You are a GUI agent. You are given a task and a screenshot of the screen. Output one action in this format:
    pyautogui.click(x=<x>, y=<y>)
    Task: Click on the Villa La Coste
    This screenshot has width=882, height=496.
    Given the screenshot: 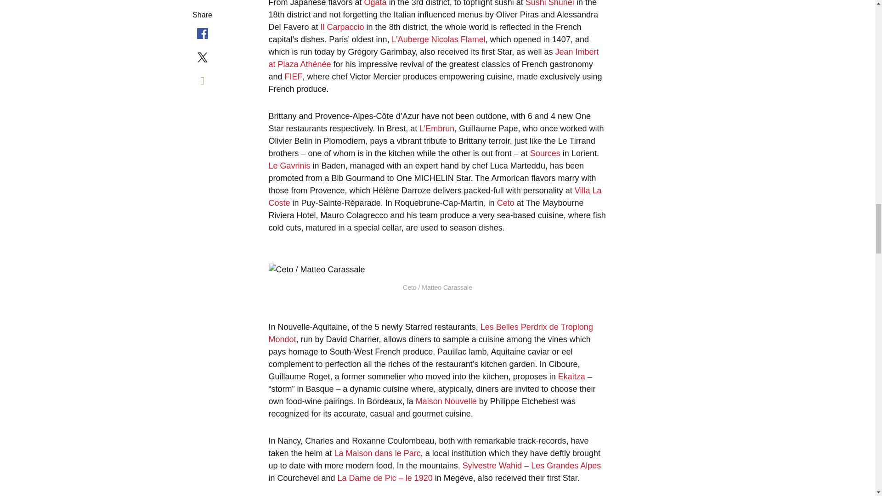 What is the action you would take?
    pyautogui.click(x=435, y=197)
    